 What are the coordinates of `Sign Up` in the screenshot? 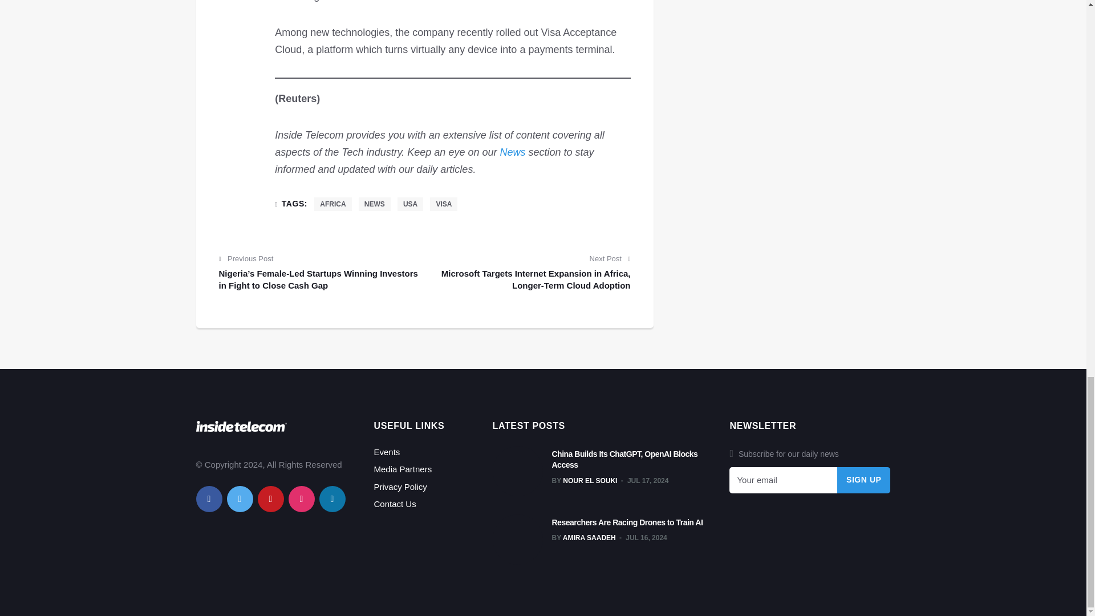 It's located at (864, 480).